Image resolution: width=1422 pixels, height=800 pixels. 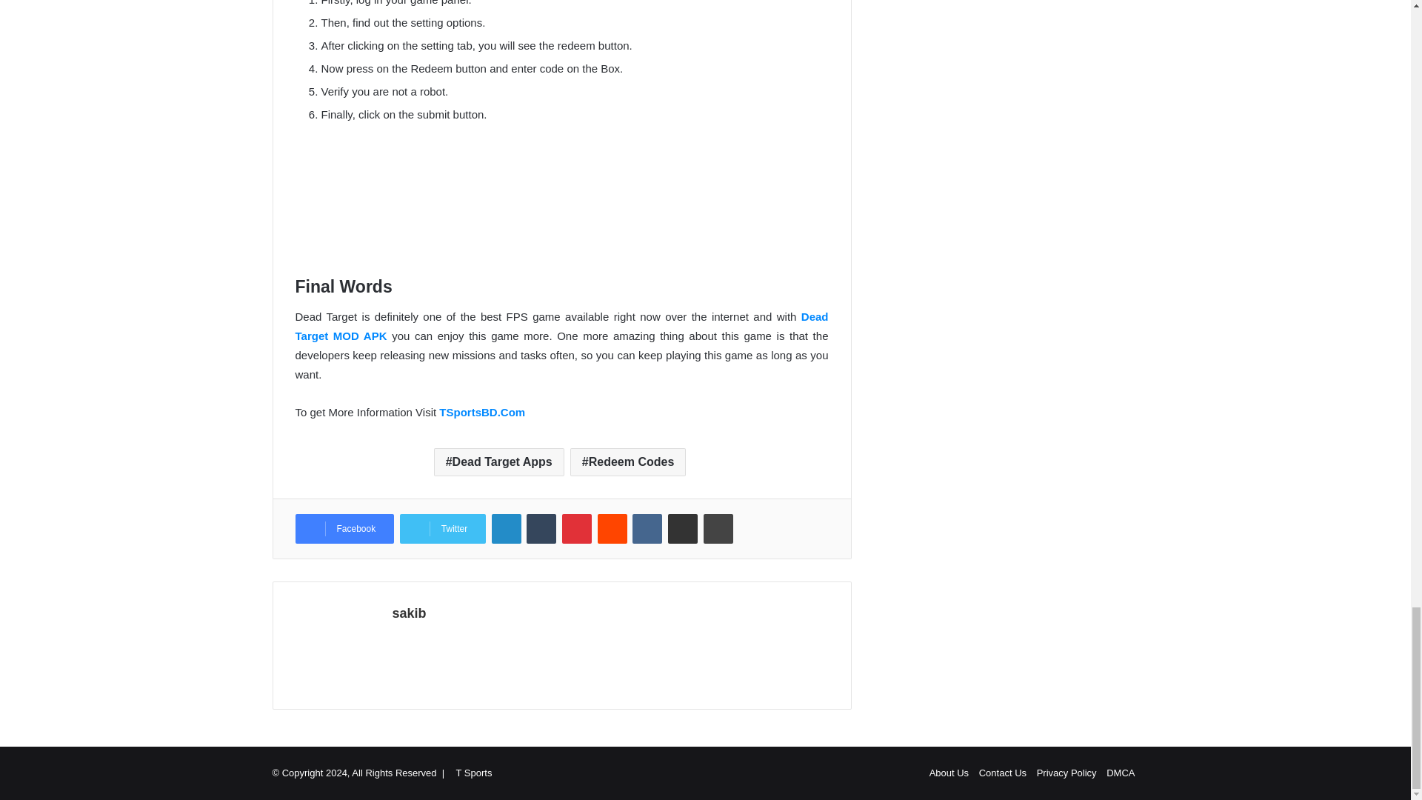 I want to click on Facebook, so click(x=344, y=529).